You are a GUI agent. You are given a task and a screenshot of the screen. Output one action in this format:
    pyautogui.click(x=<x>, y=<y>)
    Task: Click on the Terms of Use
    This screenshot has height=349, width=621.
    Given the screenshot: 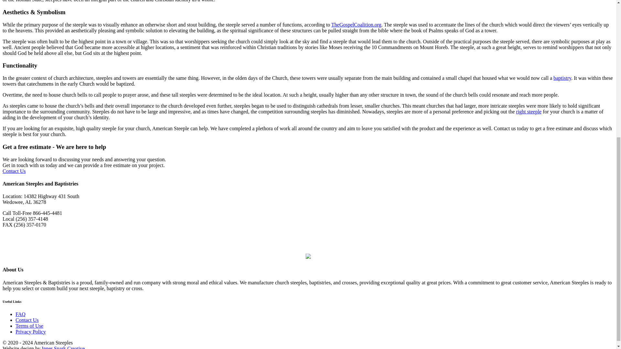 What is the action you would take?
    pyautogui.click(x=29, y=326)
    